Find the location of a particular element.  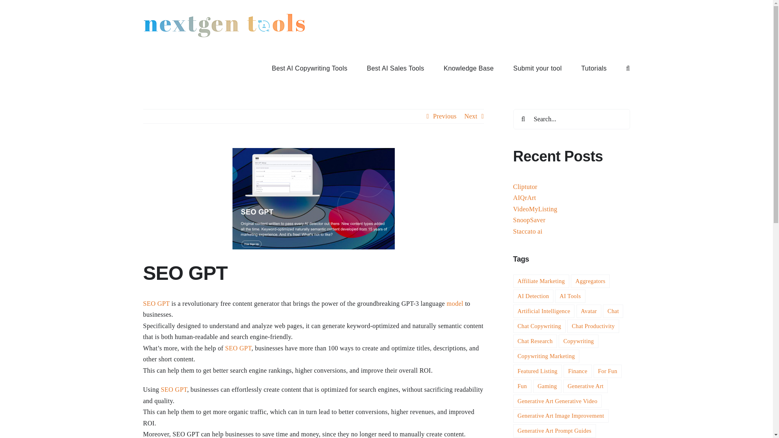

Model is located at coordinates (455, 303).